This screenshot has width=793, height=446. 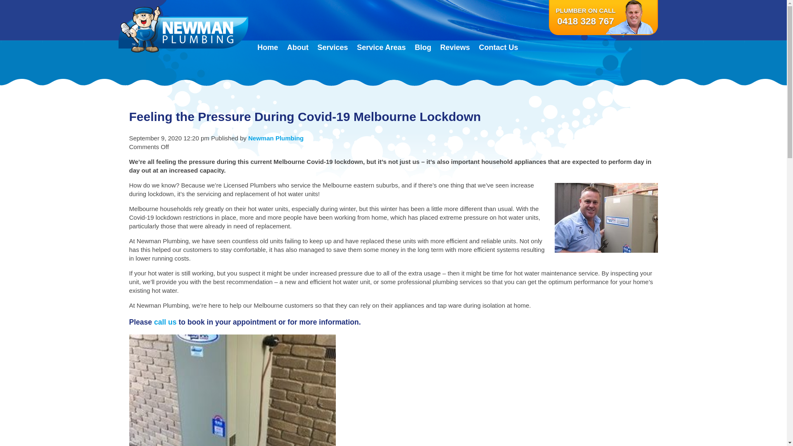 What do you see at coordinates (333, 47) in the screenshot?
I see `Services` at bounding box center [333, 47].